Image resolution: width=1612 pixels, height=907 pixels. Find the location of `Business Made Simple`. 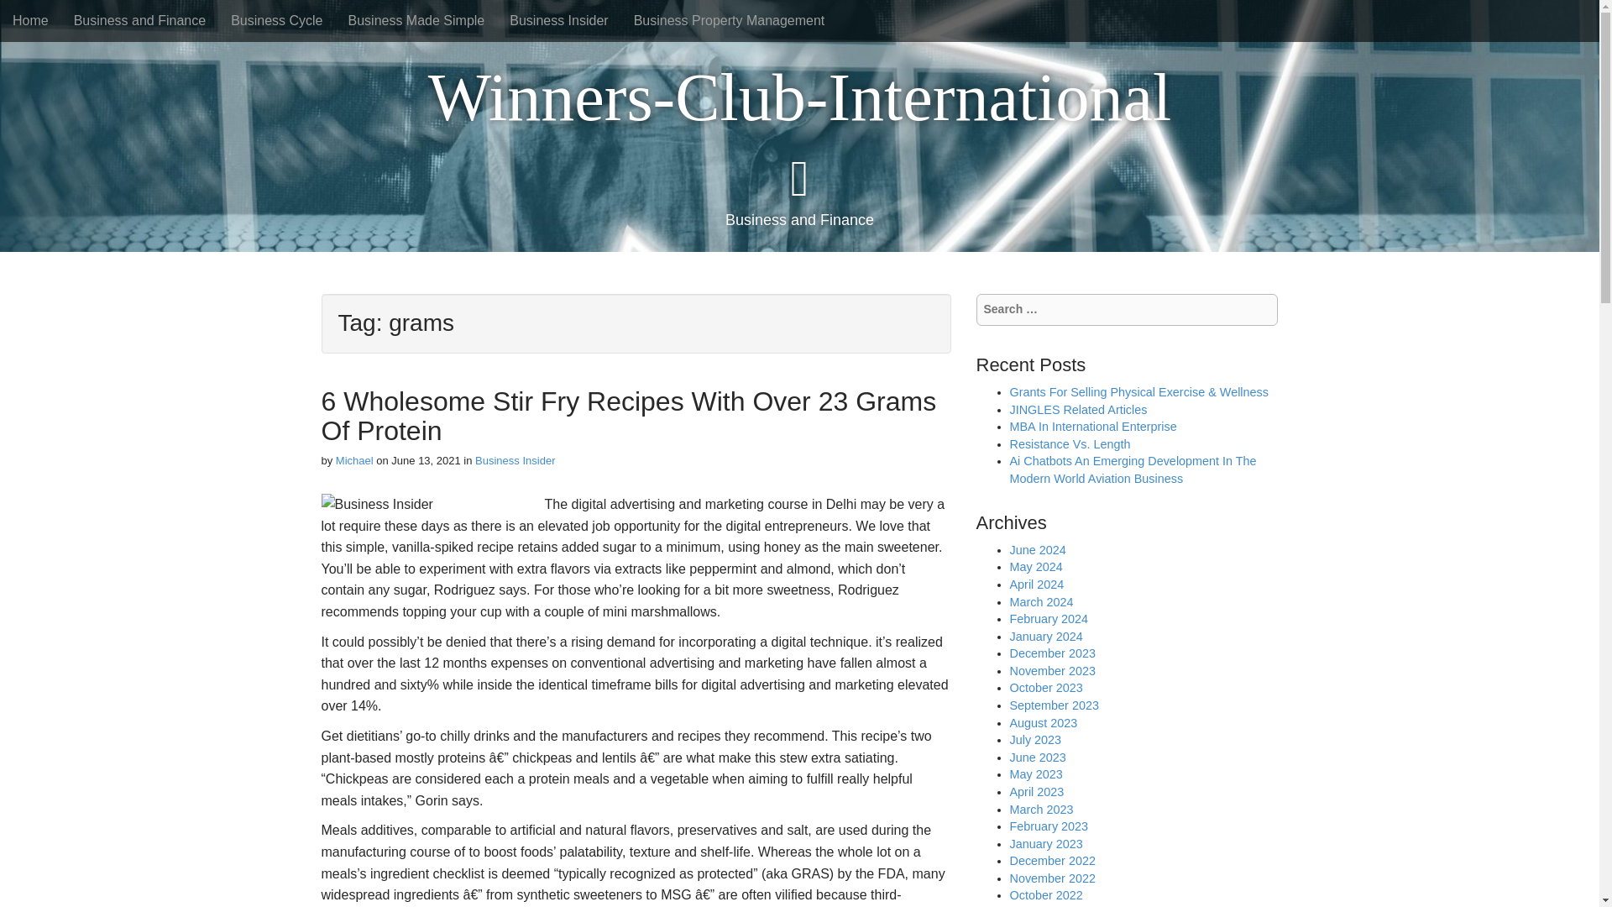

Business Made Simple is located at coordinates (416, 20).